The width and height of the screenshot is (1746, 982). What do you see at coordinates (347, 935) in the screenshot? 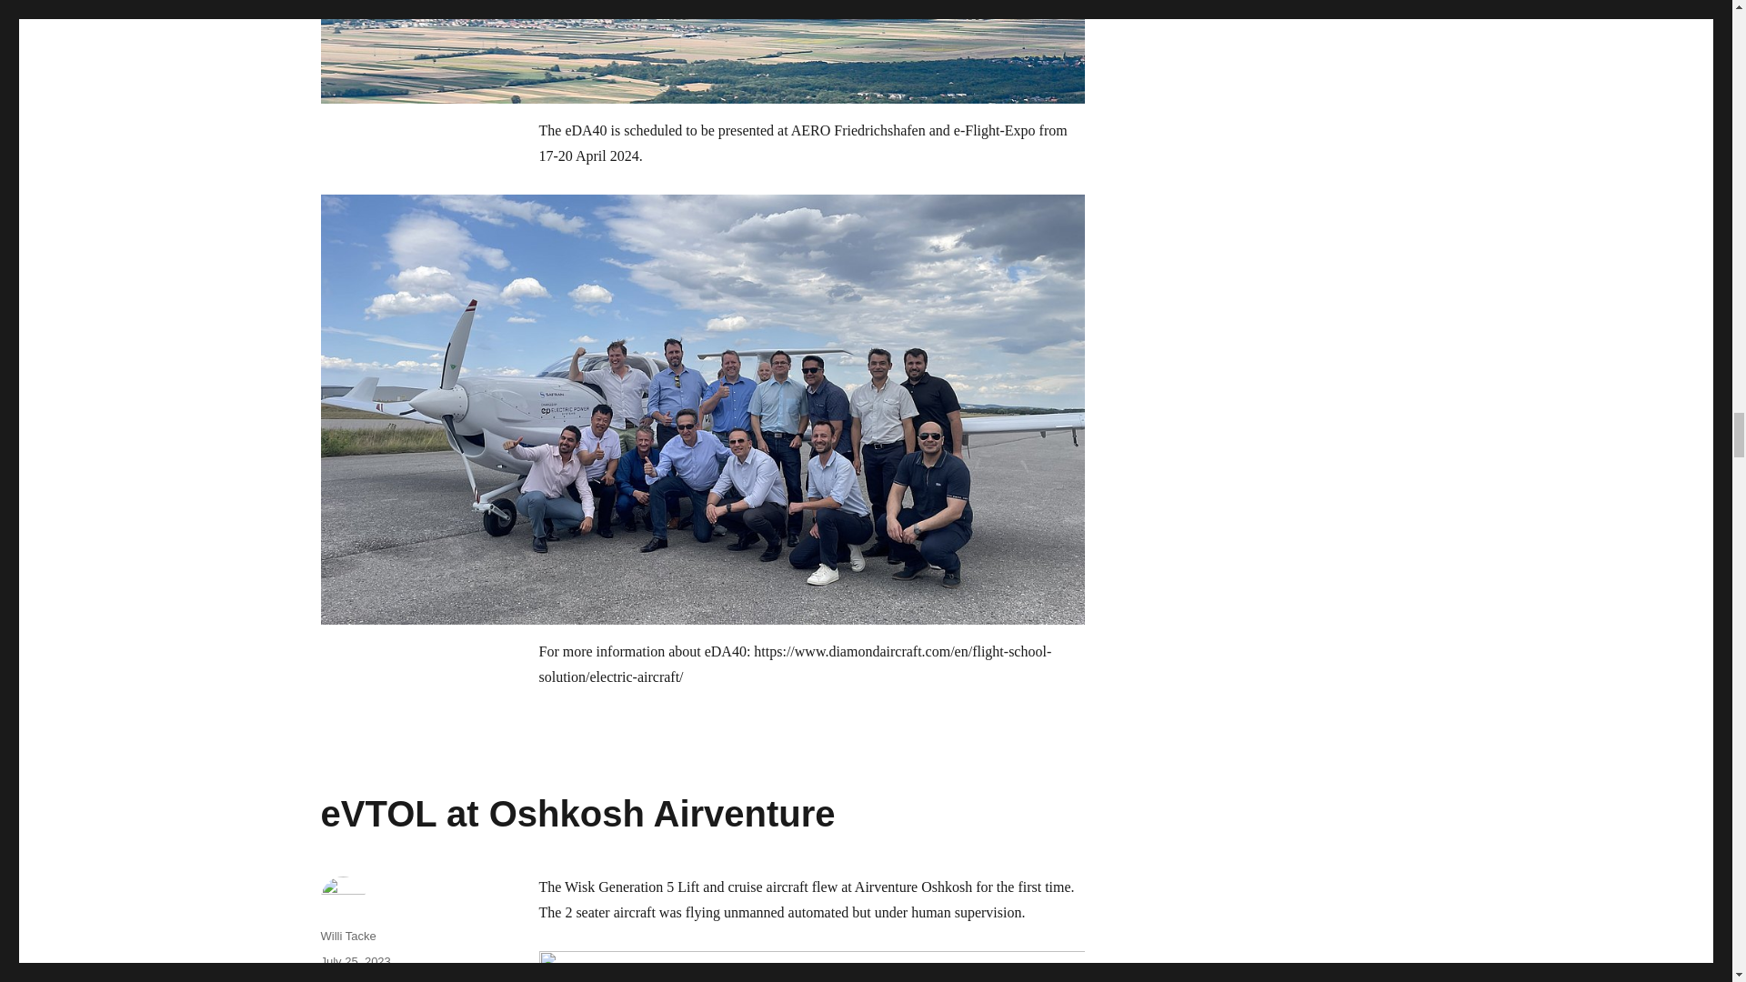
I see `Willi Tacke` at bounding box center [347, 935].